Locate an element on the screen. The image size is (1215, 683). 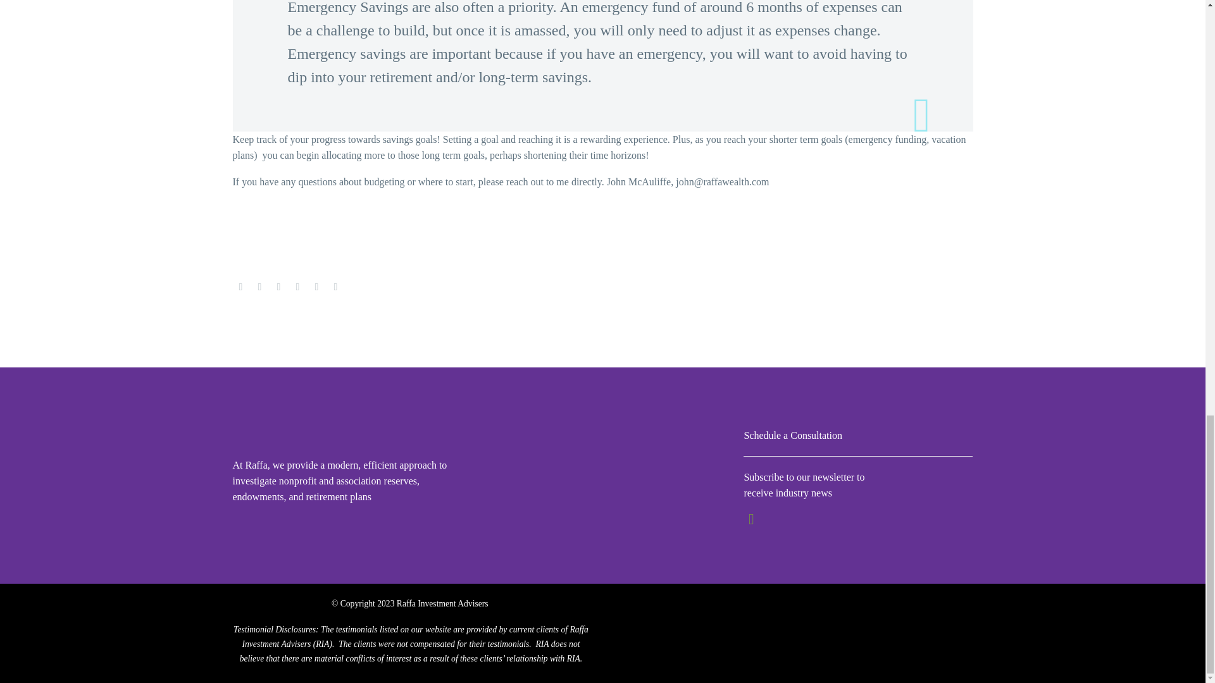
Twitter is located at coordinates (259, 287).